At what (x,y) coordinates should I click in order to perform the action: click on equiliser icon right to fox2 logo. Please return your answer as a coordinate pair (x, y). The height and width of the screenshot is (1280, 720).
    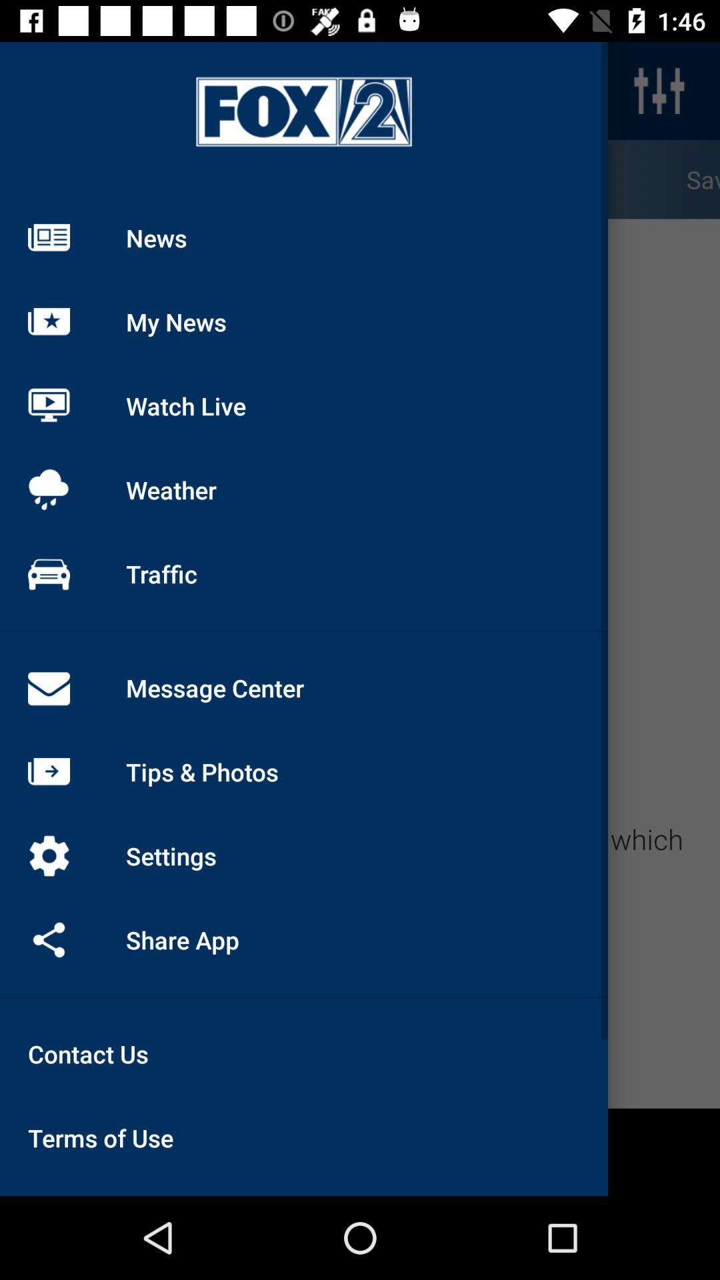
    Looking at the image, I should click on (659, 91).